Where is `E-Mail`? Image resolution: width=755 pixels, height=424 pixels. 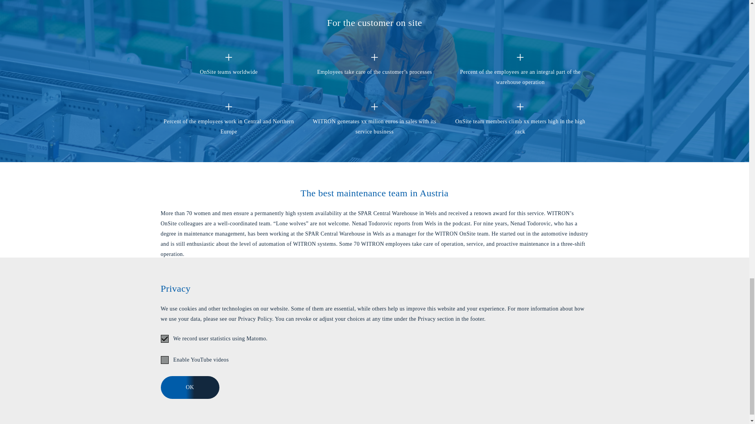 E-Mail is located at coordinates (407, 395).